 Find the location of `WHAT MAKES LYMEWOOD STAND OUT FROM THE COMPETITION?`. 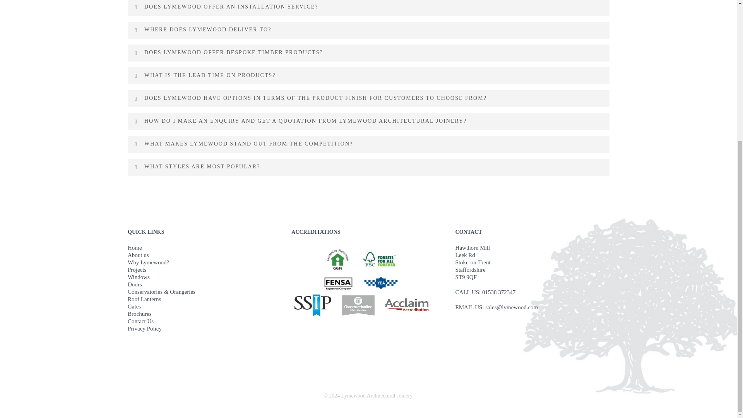

WHAT MAKES LYMEWOOD STAND OUT FROM THE COMPETITION? is located at coordinates (368, 144).